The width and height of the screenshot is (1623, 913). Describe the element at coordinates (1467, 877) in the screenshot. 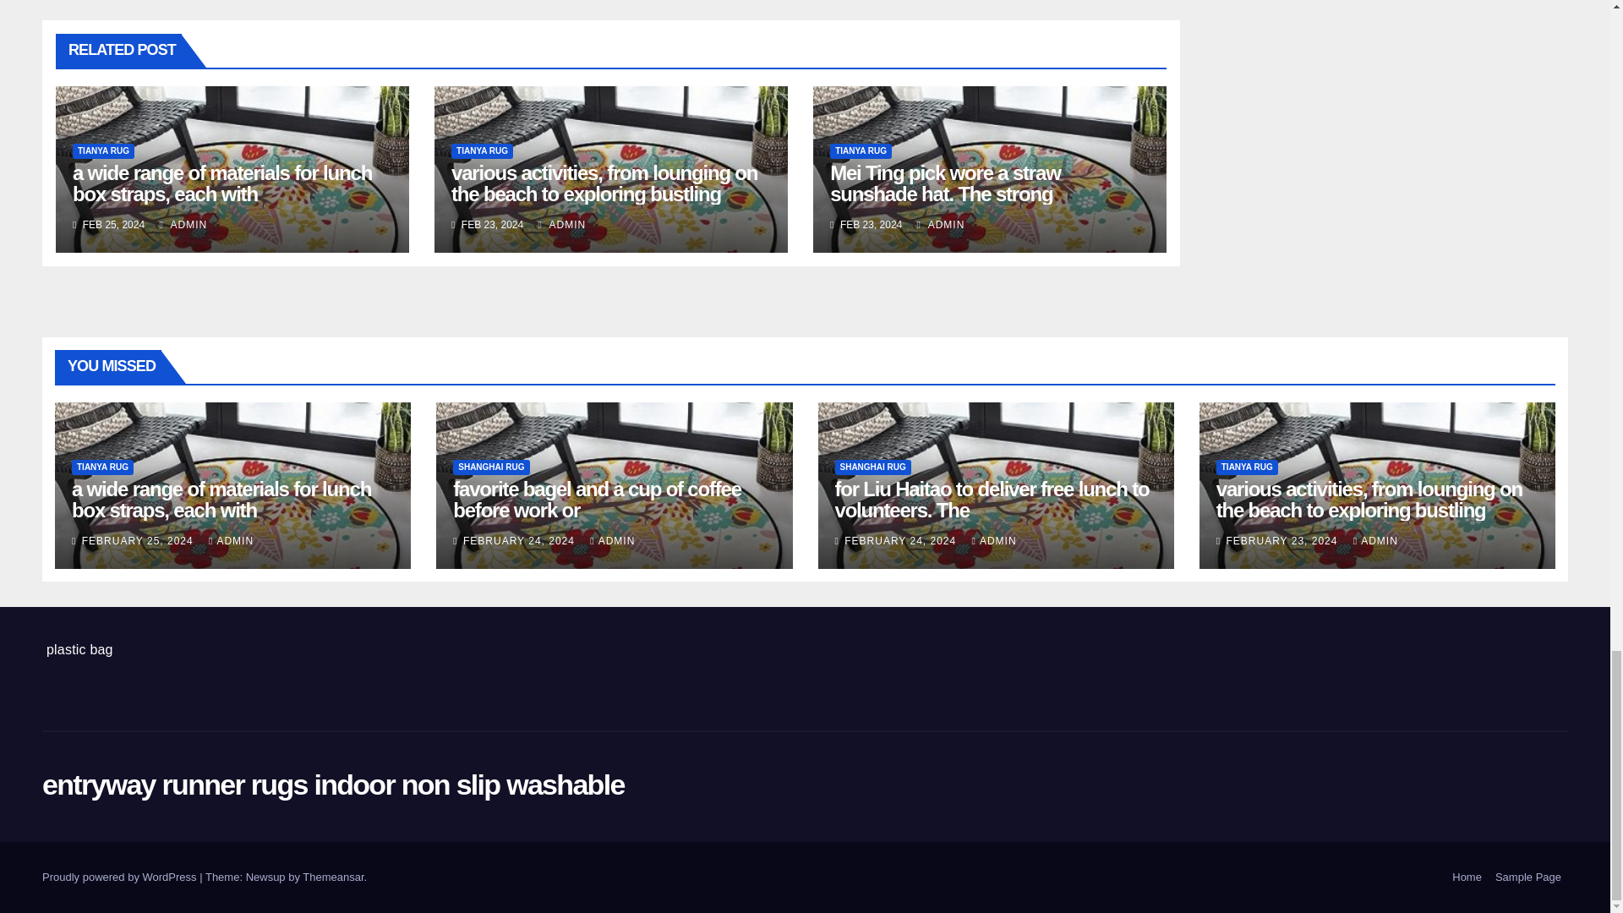

I see `Home` at that location.